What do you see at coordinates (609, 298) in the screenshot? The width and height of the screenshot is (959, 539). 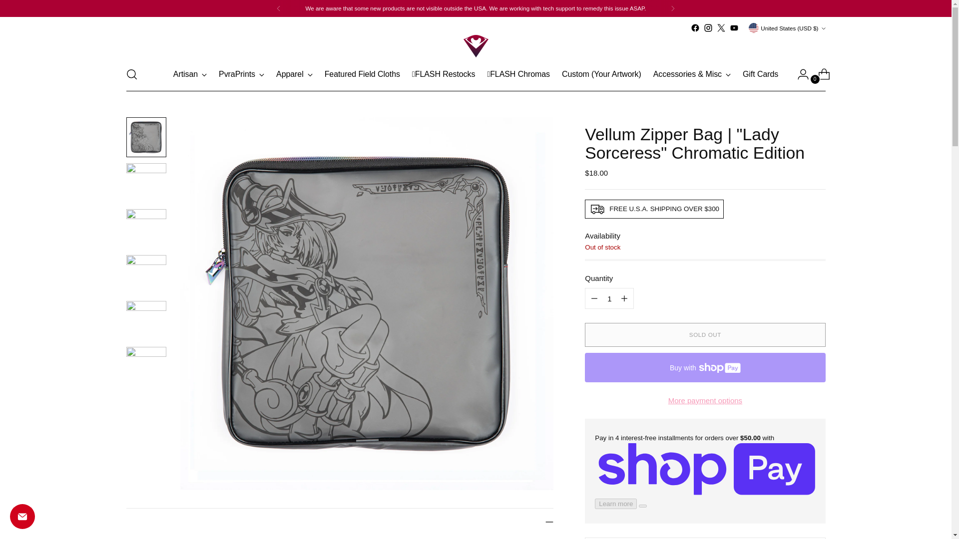 I see `1` at bounding box center [609, 298].